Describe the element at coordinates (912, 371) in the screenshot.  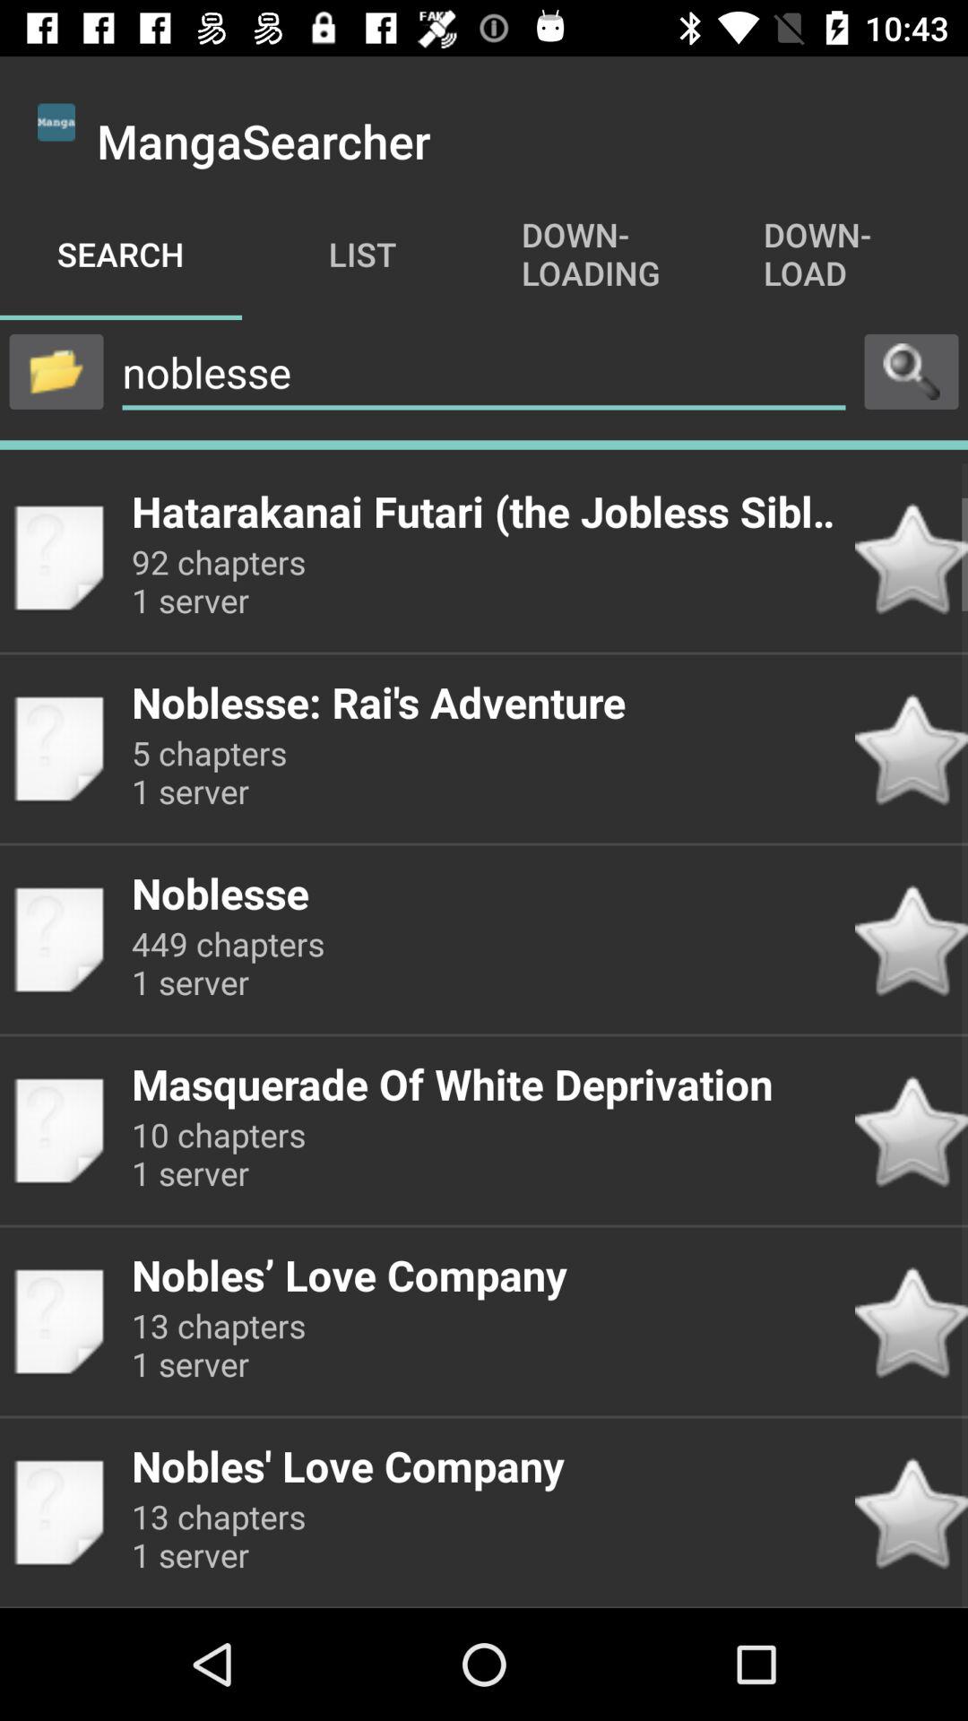
I see `search file` at that location.